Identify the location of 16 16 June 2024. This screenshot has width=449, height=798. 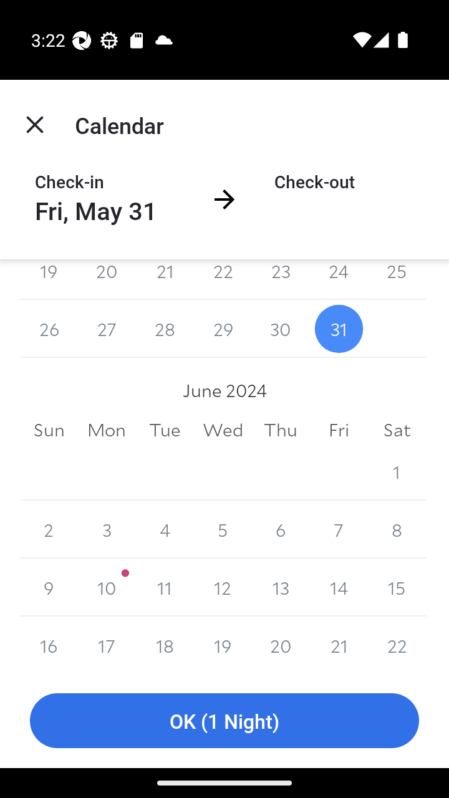
(49, 645).